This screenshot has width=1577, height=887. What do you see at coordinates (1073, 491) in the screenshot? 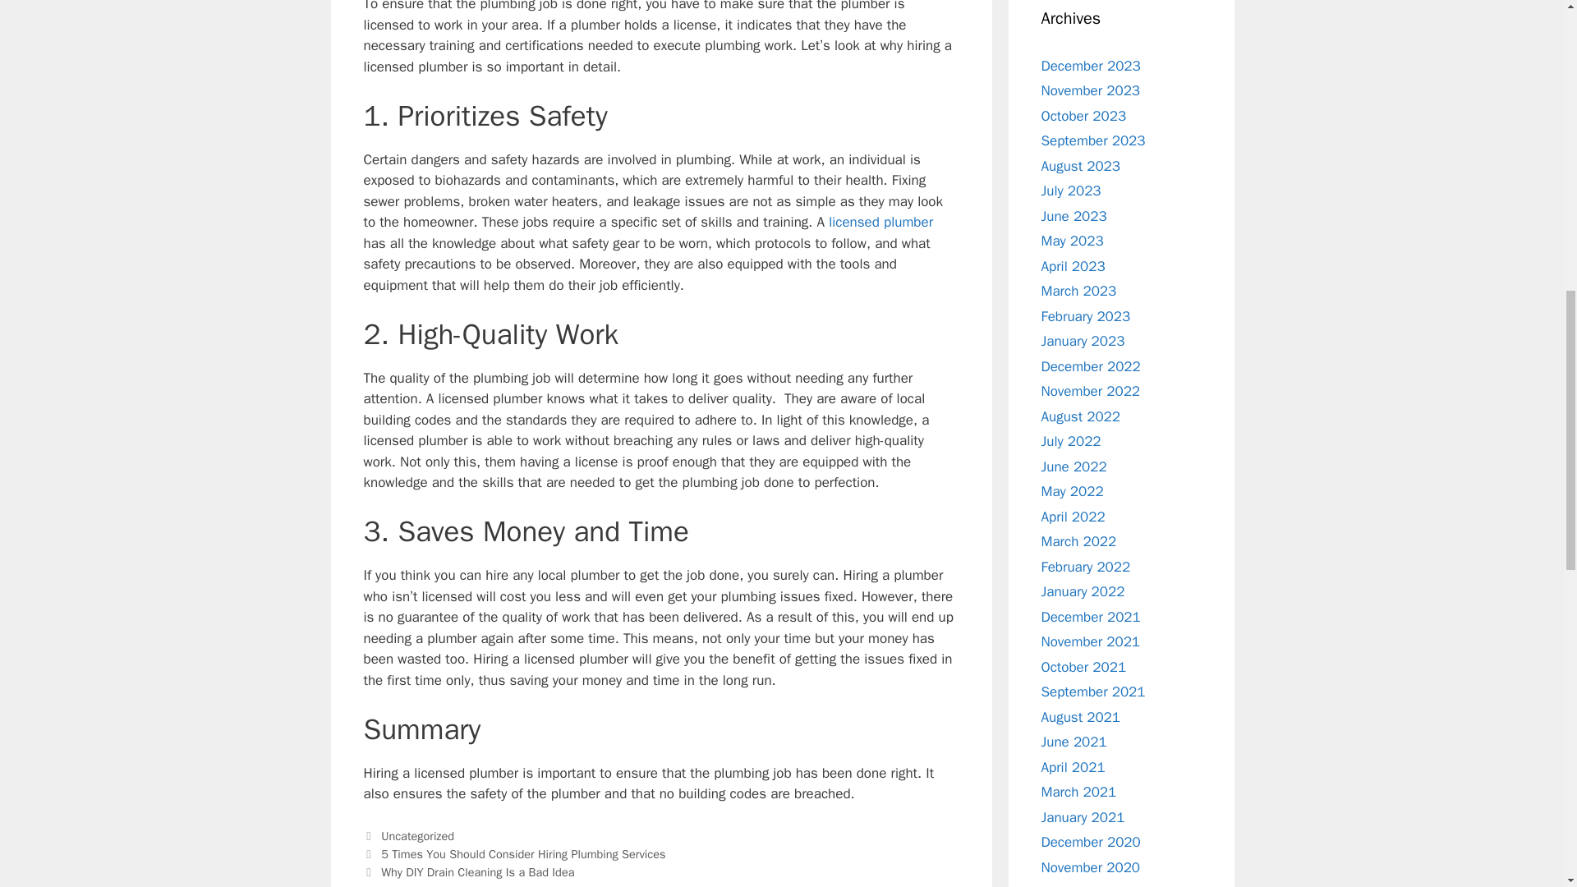
I see `May 2022` at bounding box center [1073, 491].